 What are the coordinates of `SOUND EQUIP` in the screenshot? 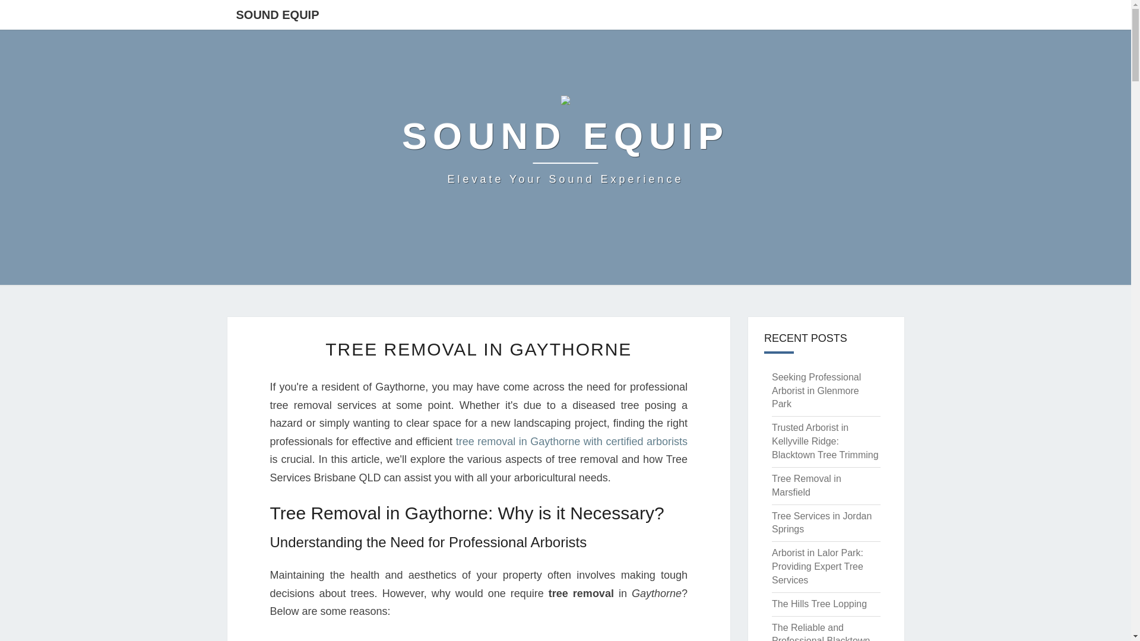 It's located at (277, 14).